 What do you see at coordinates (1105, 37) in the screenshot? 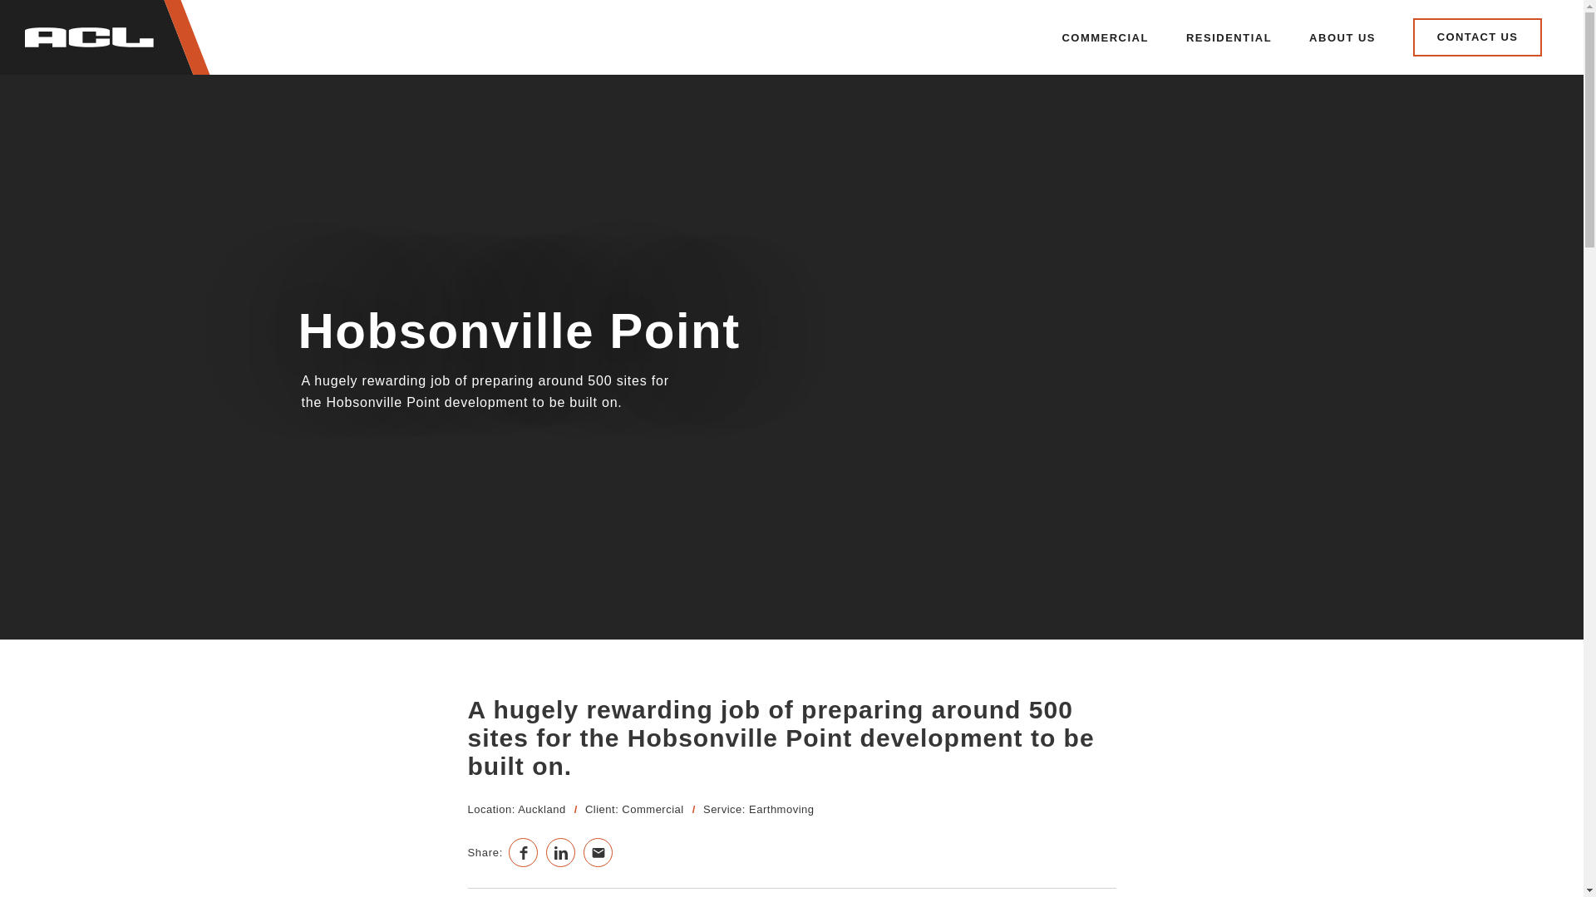
I see `COMMERCIAL` at bounding box center [1105, 37].